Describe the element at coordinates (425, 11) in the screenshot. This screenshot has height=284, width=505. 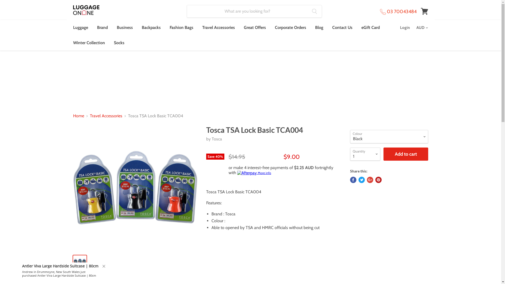
I see `View cart` at that location.